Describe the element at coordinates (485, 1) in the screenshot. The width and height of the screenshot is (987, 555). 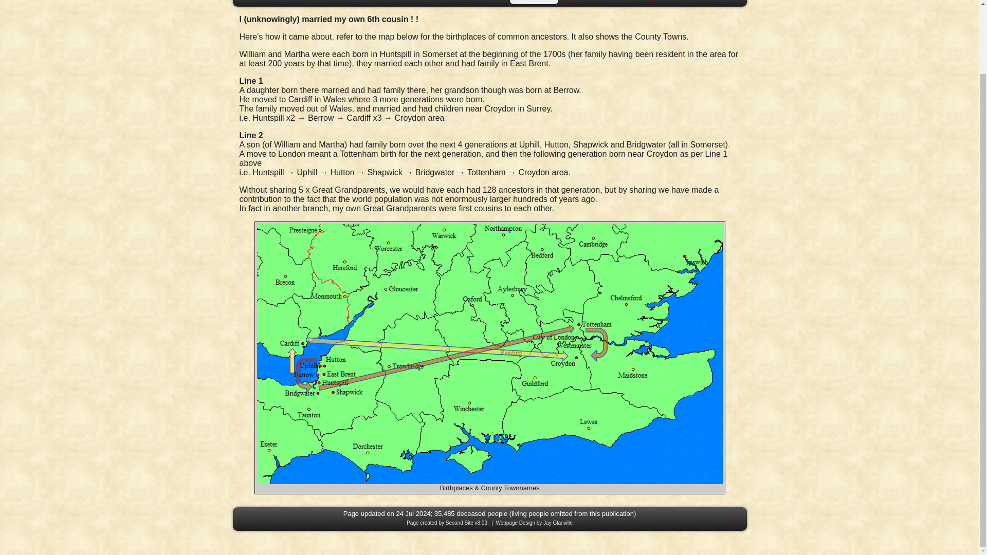
I see `Calendars` at that location.